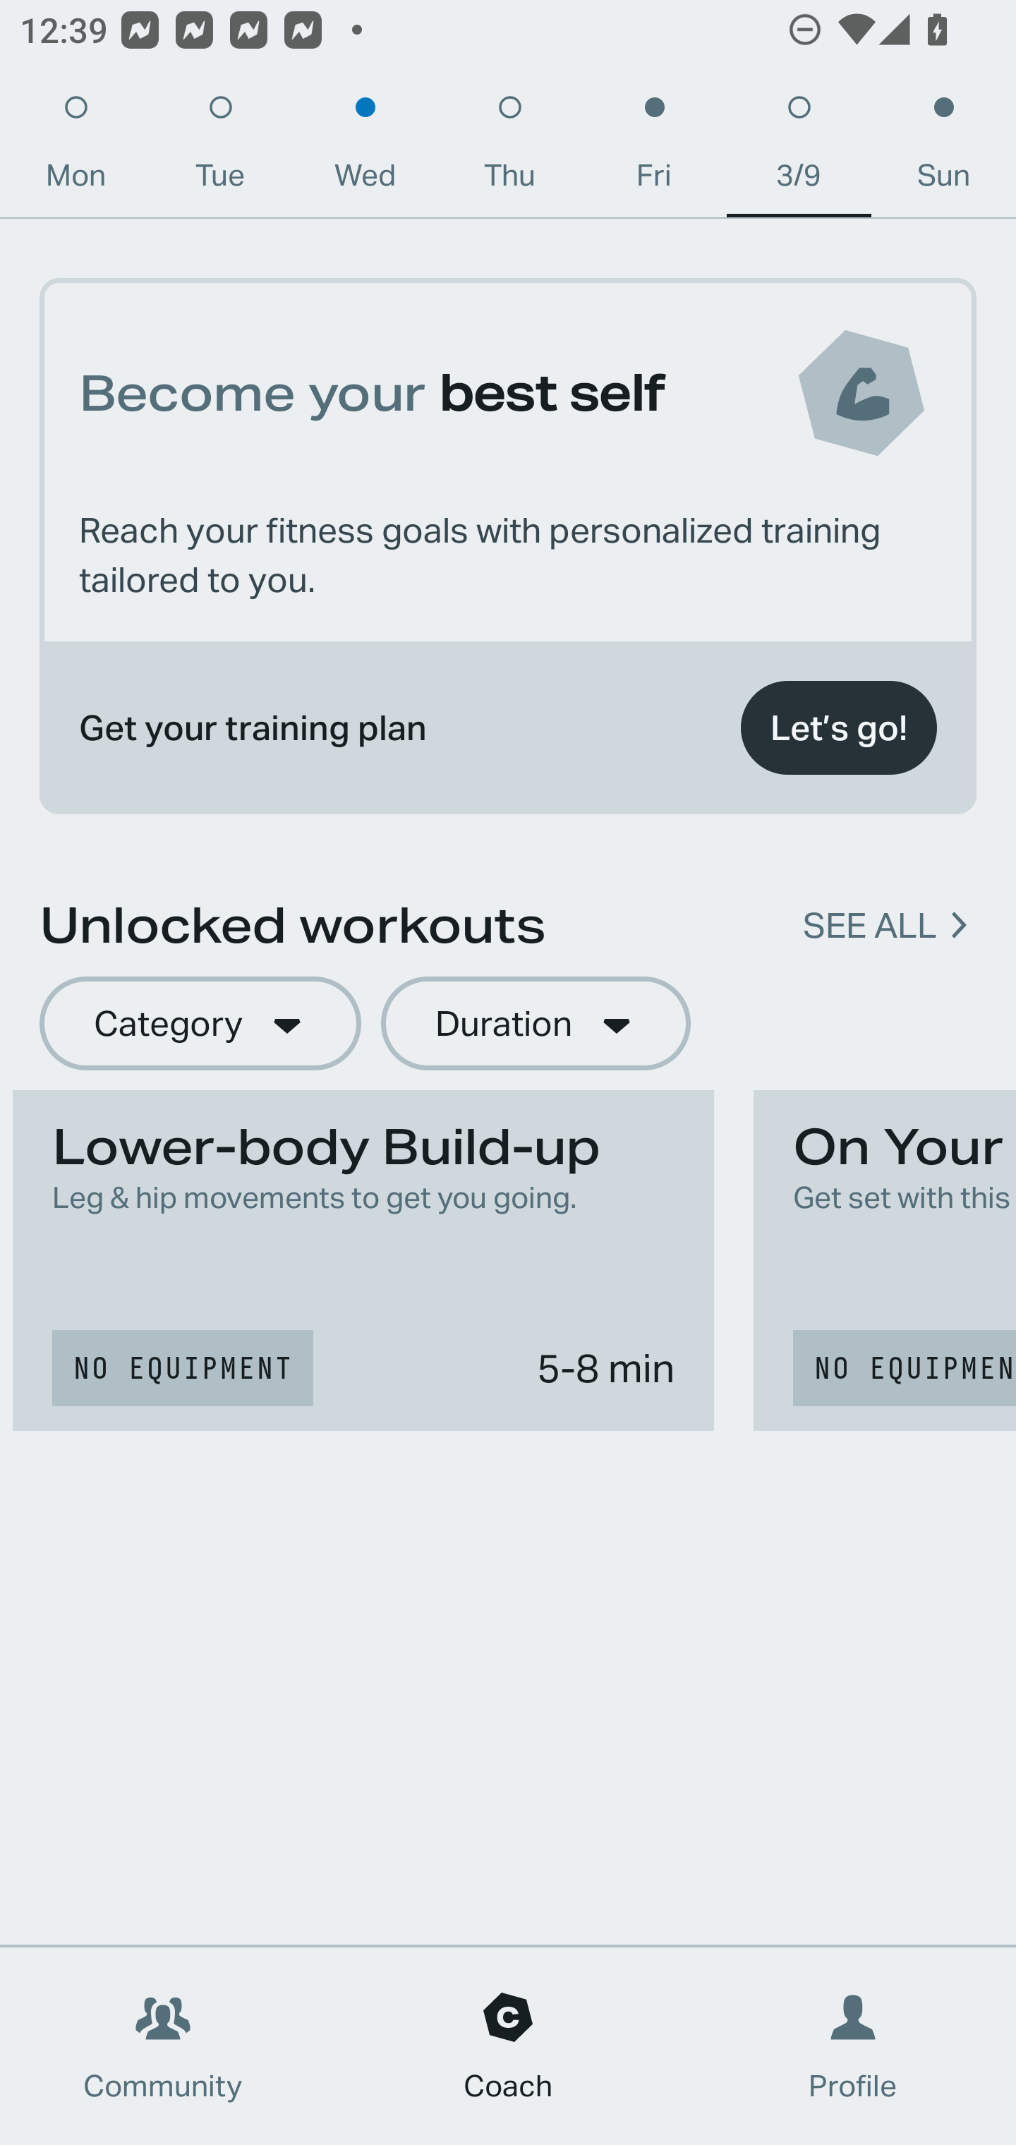 This screenshot has height=2145, width=1016. What do you see at coordinates (75, 148) in the screenshot?
I see `Mon` at bounding box center [75, 148].